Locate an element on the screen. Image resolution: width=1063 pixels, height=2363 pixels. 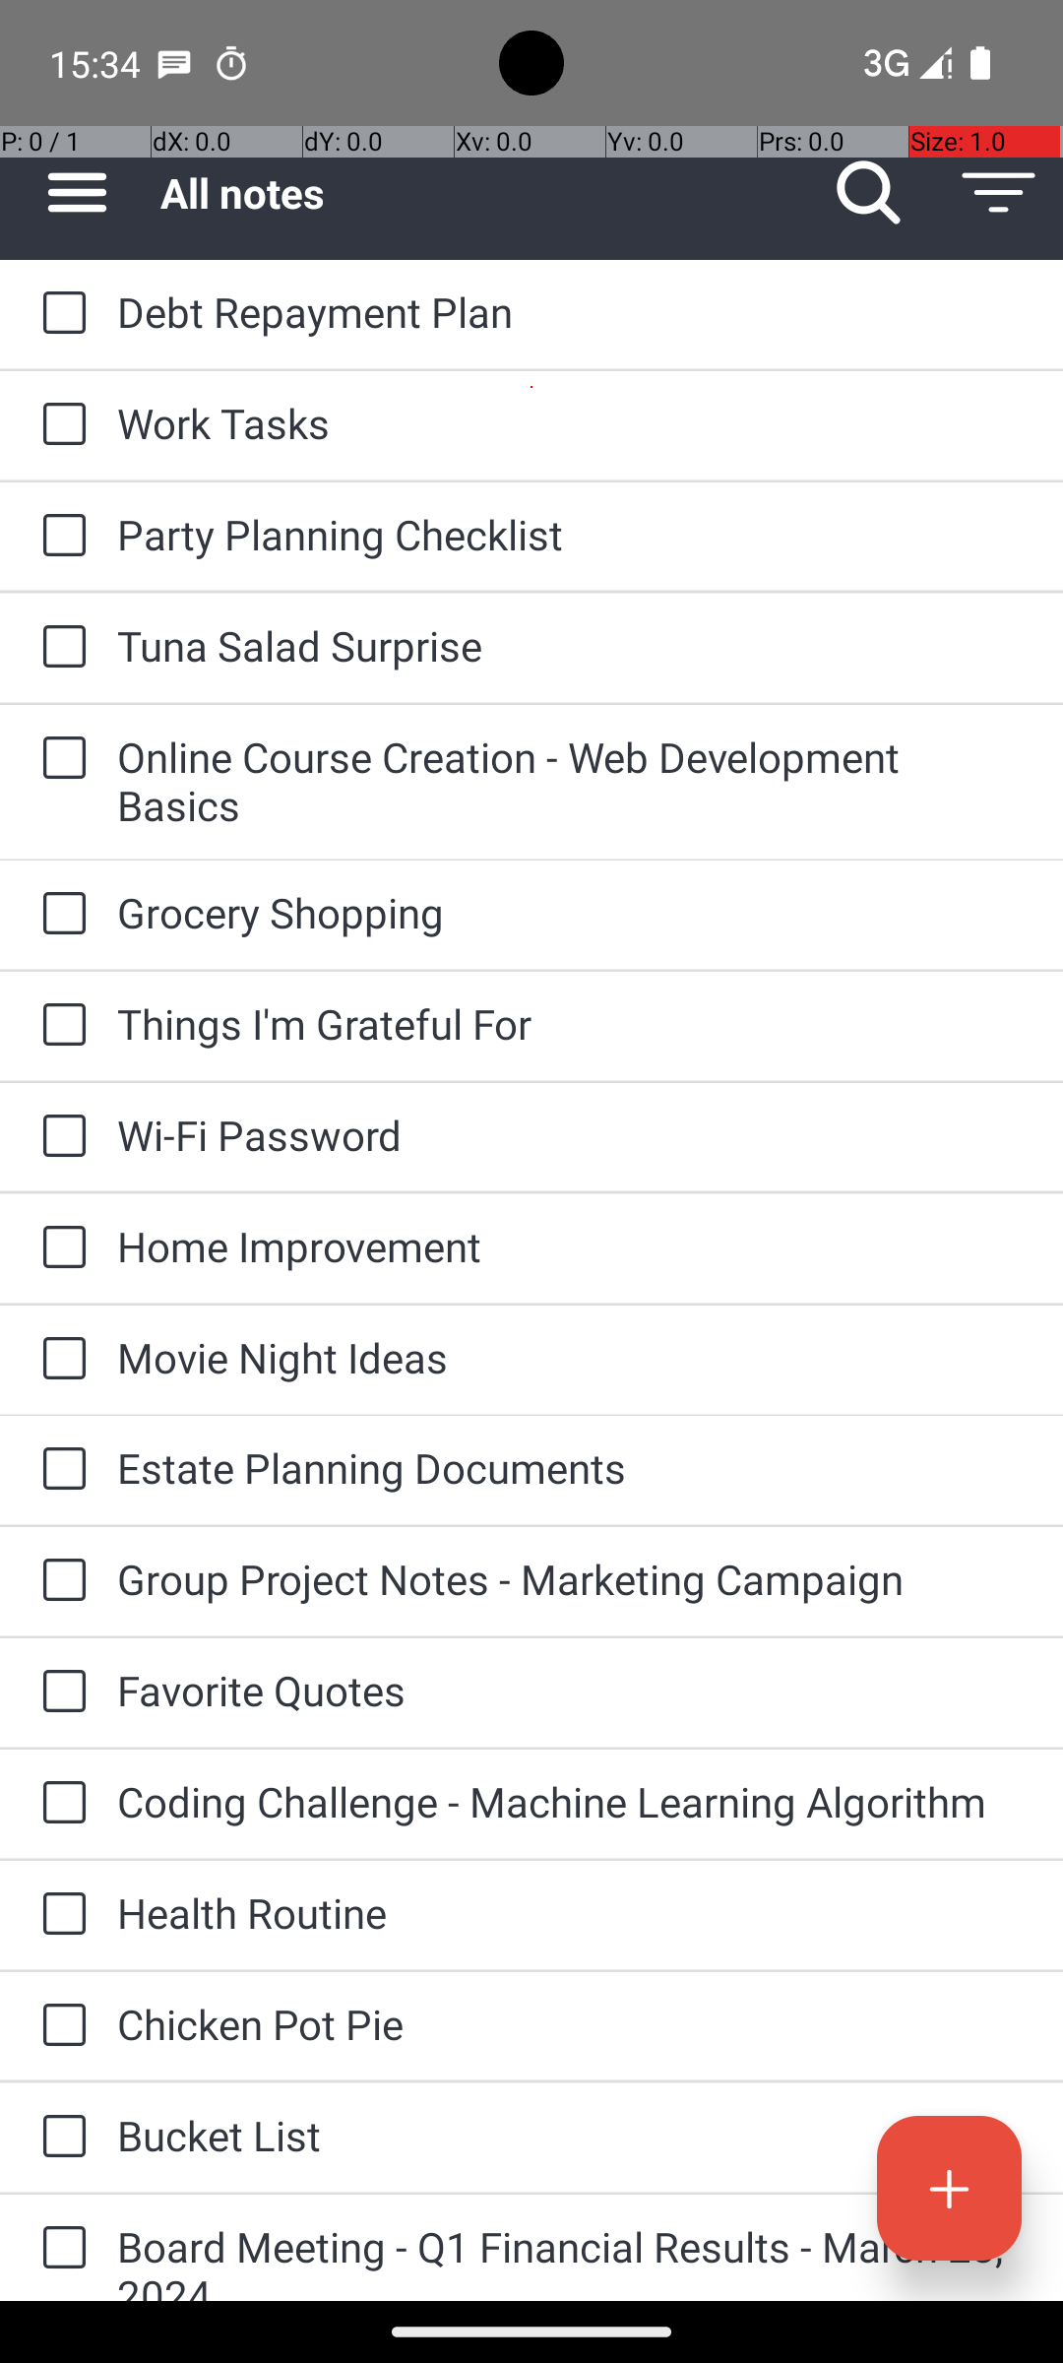
to-do: Bucket List is located at coordinates (59, 2139).